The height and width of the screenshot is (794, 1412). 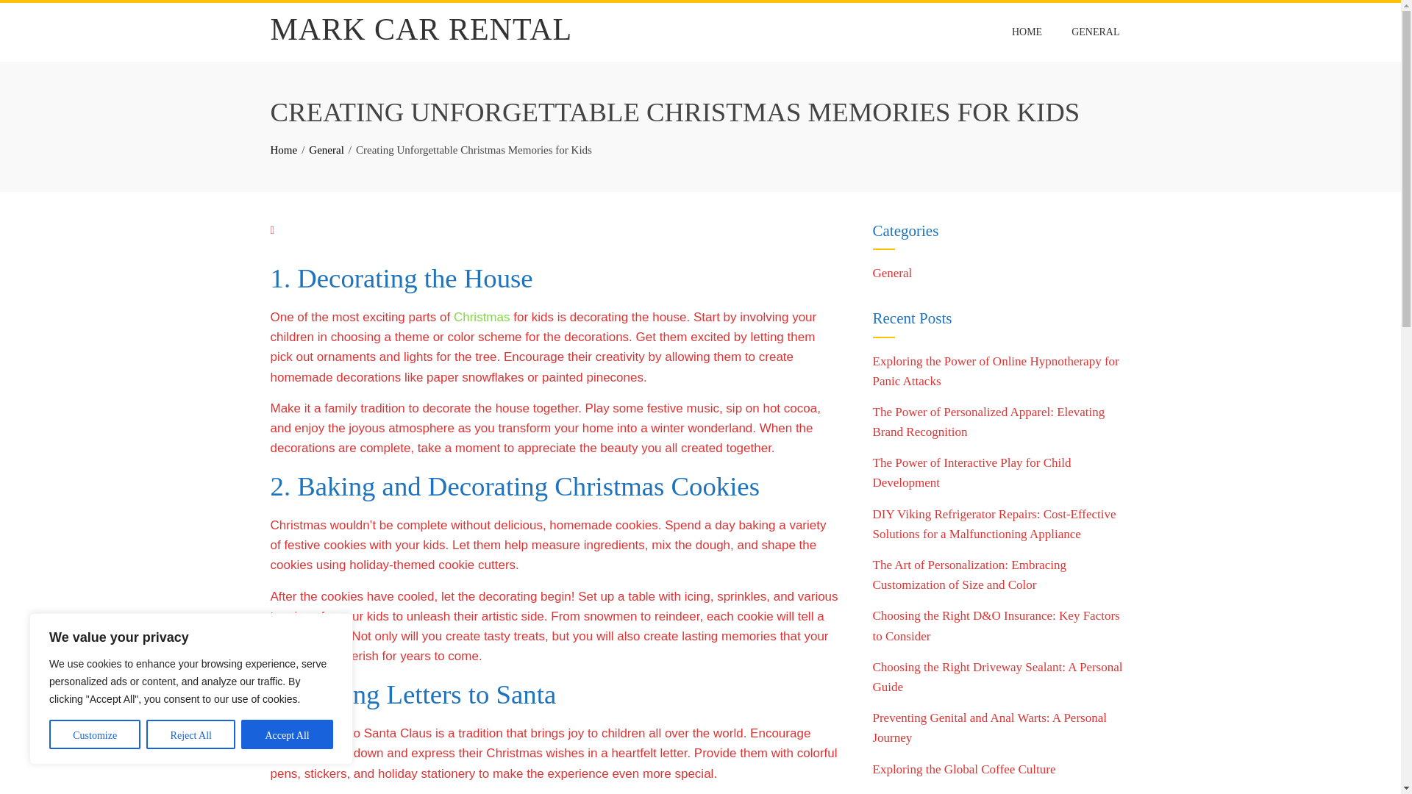 I want to click on GENERAL, so click(x=1095, y=32).